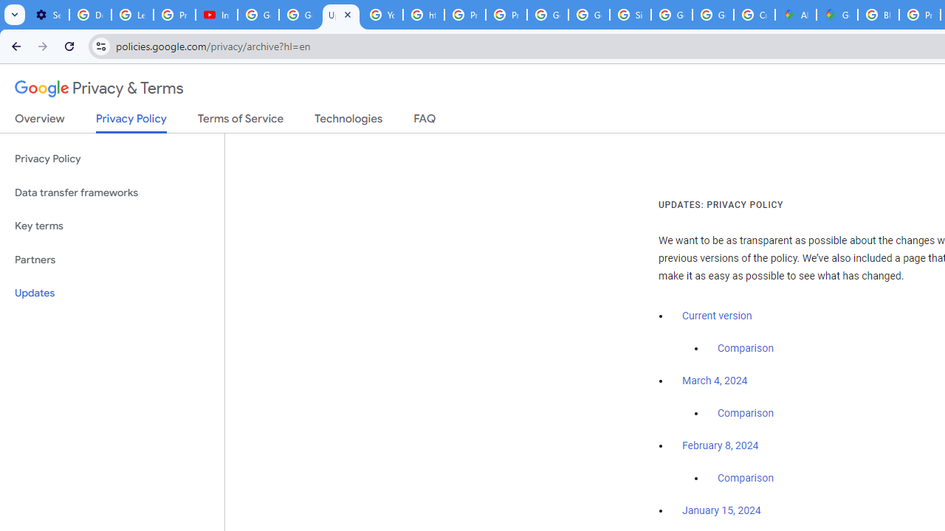 This screenshot has height=531, width=945. What do you see at coordinates (424, 15) in the screenshot?
I see `https://scholar.google.com/` at bounding box center [424, 15].